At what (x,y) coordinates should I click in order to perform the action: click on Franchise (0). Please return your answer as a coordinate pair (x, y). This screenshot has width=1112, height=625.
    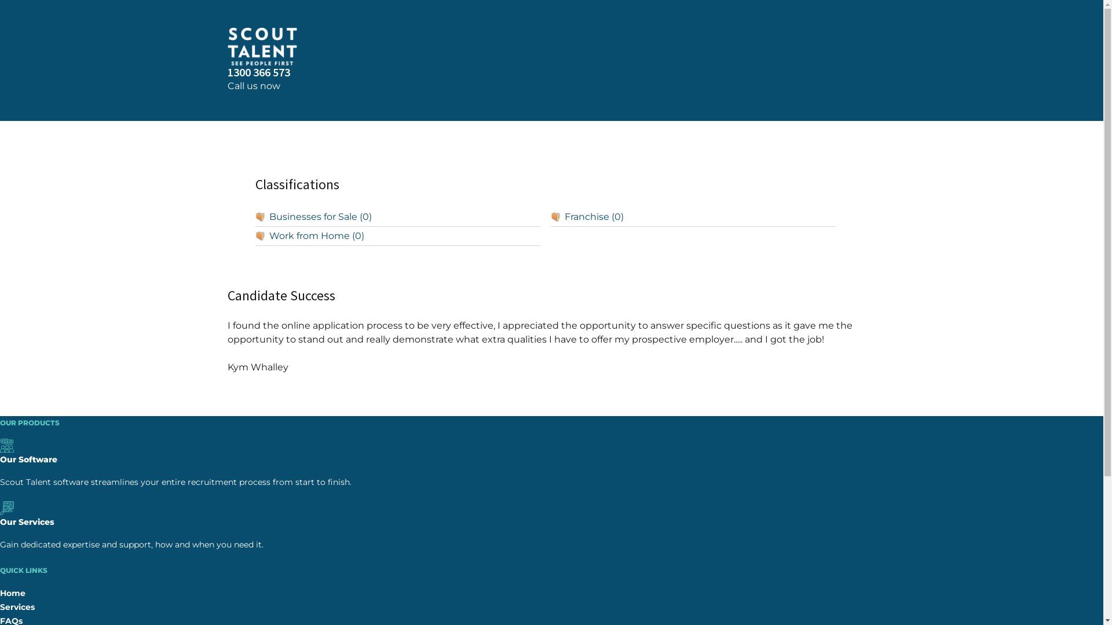
    Looking at the image, I should click on (693, 218).